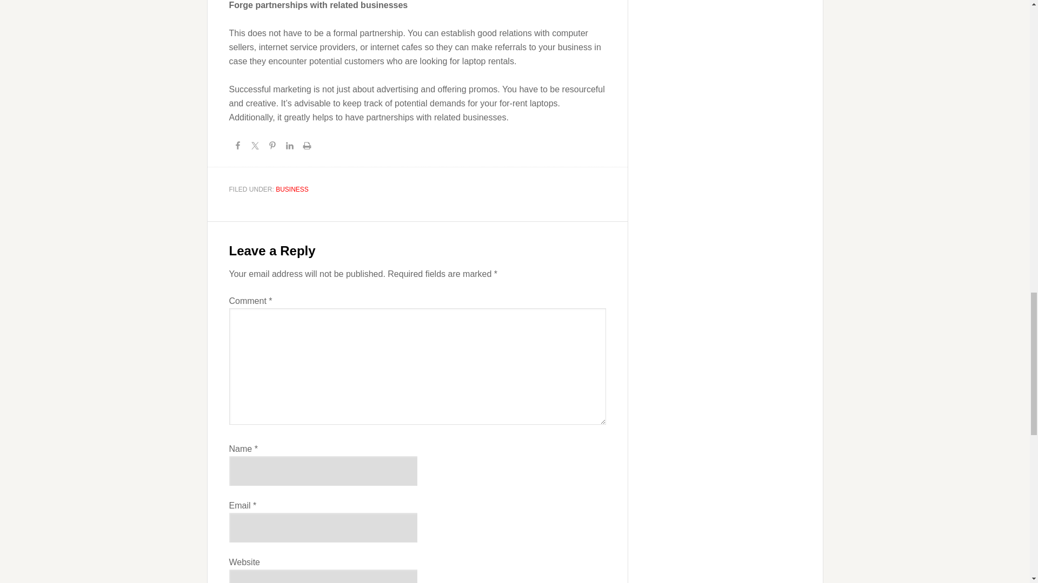 The image size is (1038, 583). Describe the element at coordinates (290, 147) in the screenshot. I see `Share on LinkedIn` at that location.